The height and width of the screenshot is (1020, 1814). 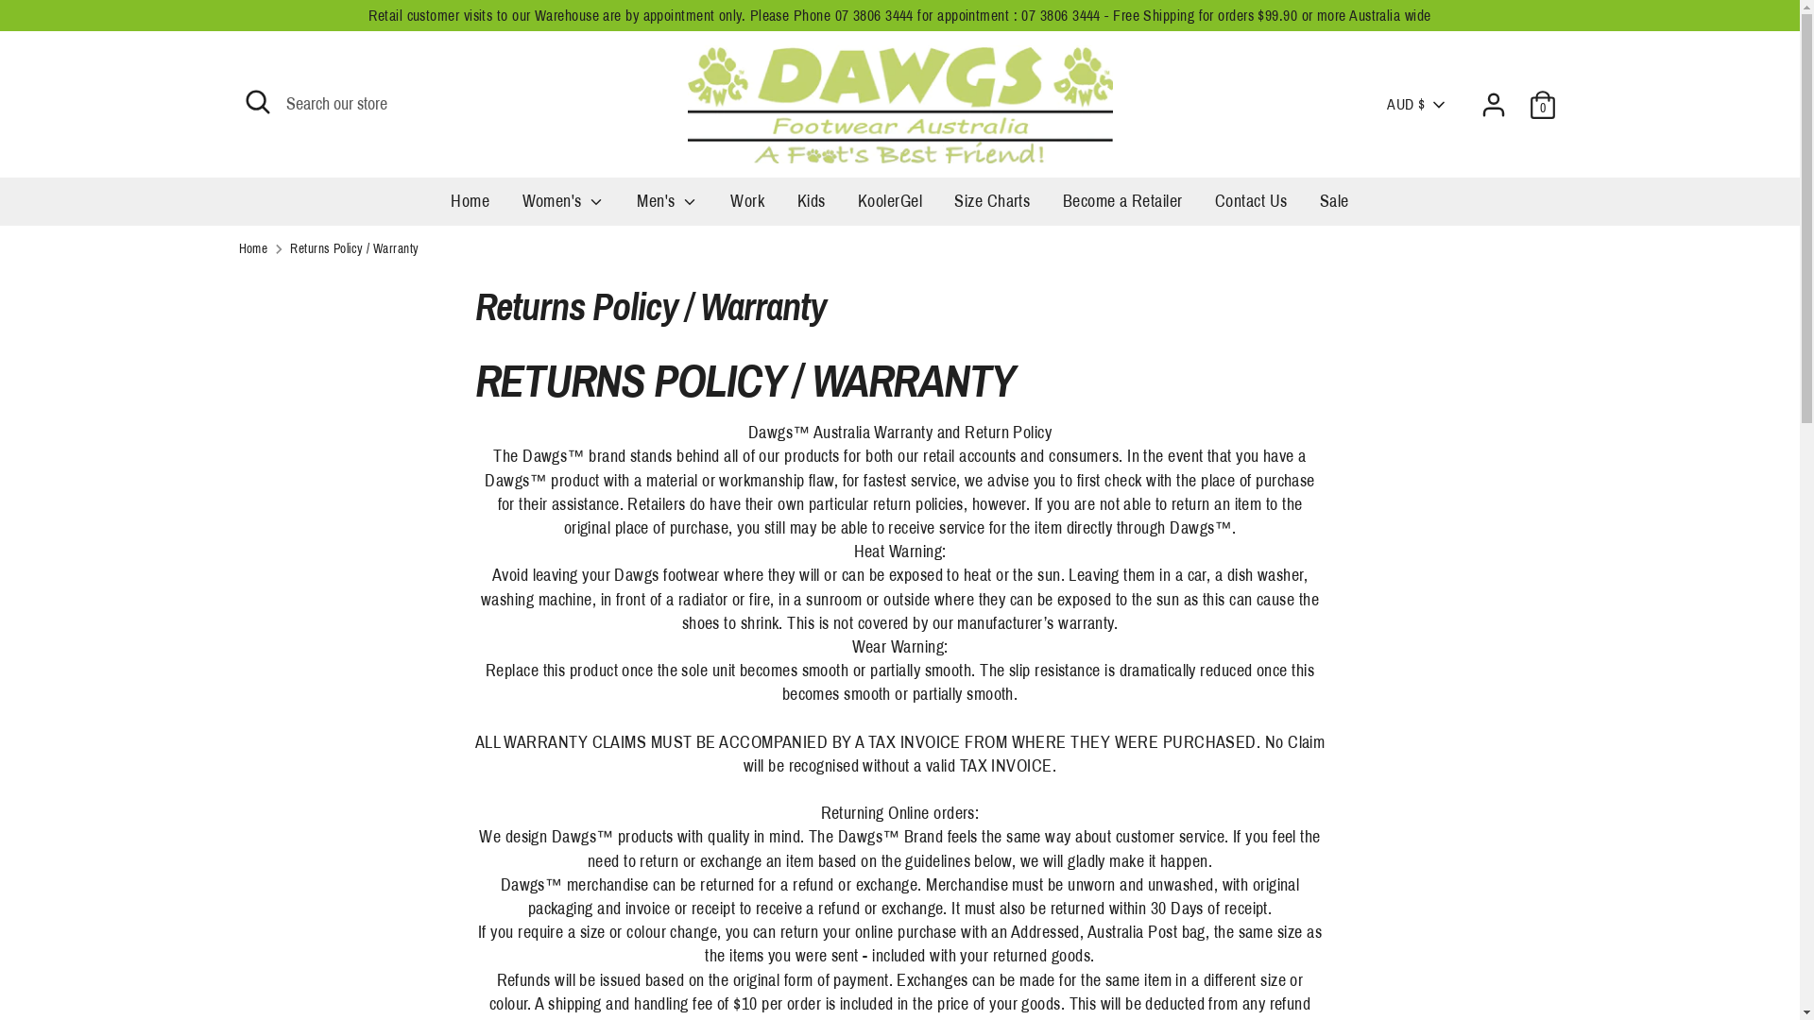 What do you see at coordinates (992, 208) in the screenshot?
I see `Size Charts` at bounding box center [992, 208].